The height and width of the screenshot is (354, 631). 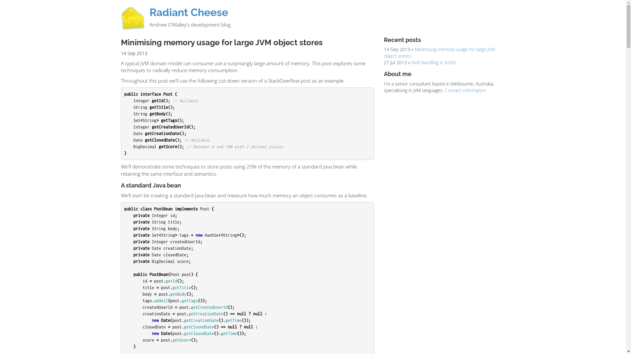 What do you see at coordinates (434, 62) in the screenshot?
I see `Null Handling in Kotlin` at bounding box center [434, 62].